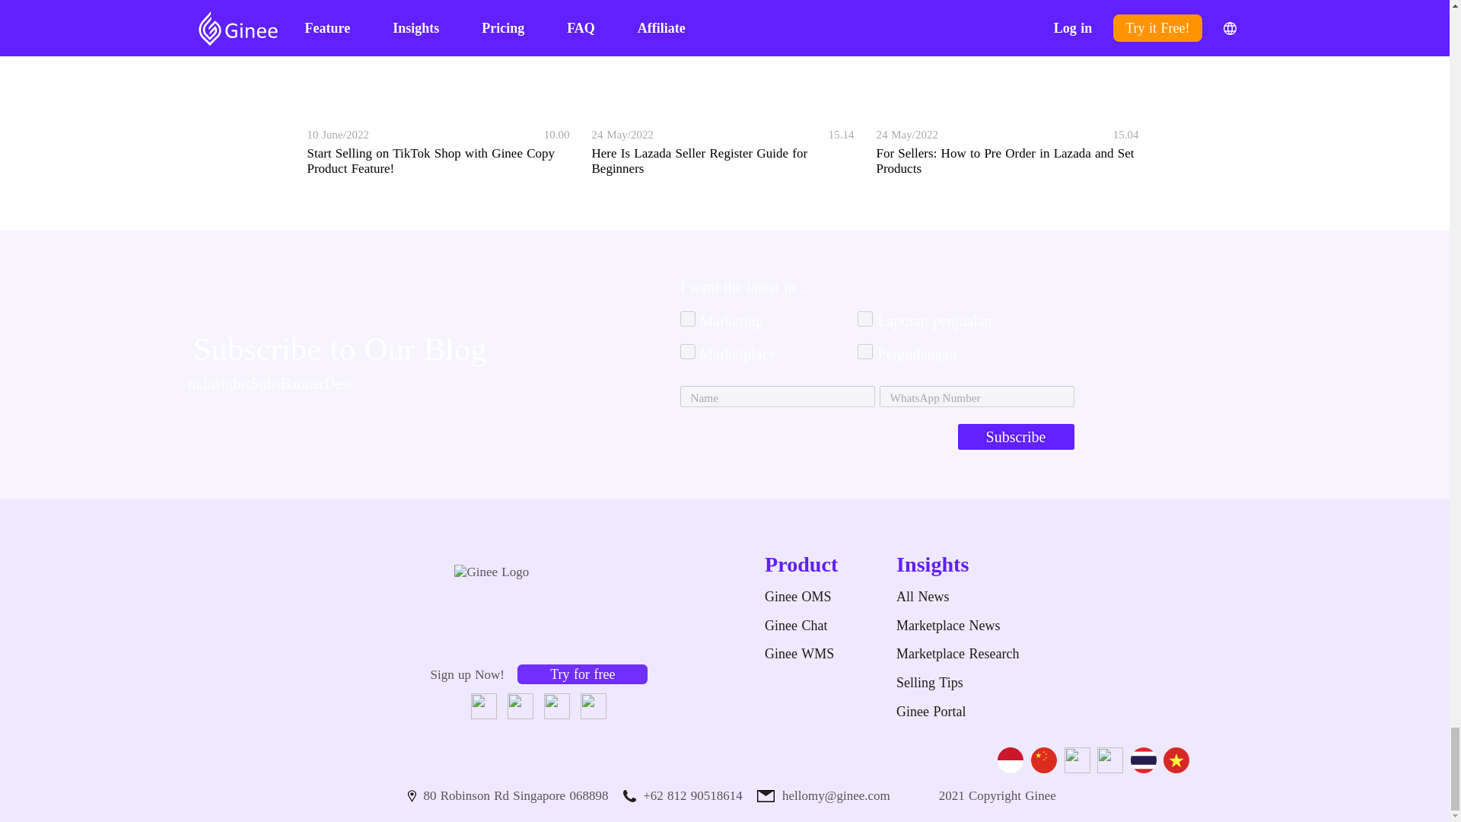 Image resolution: width=1461 pixels, height=822 pixels. What do you see at coordinates (688, 352) in the screenshot?
I see `Marketplace` at bounding box center [688, 352].